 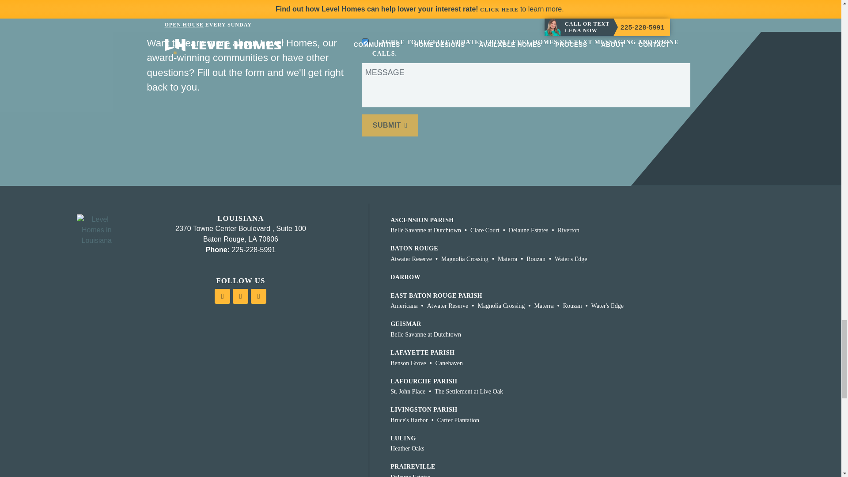 What do you see at coordinates (222, 296) in the screenshot?
I see `Instagram` at bounding box center [222, 296].